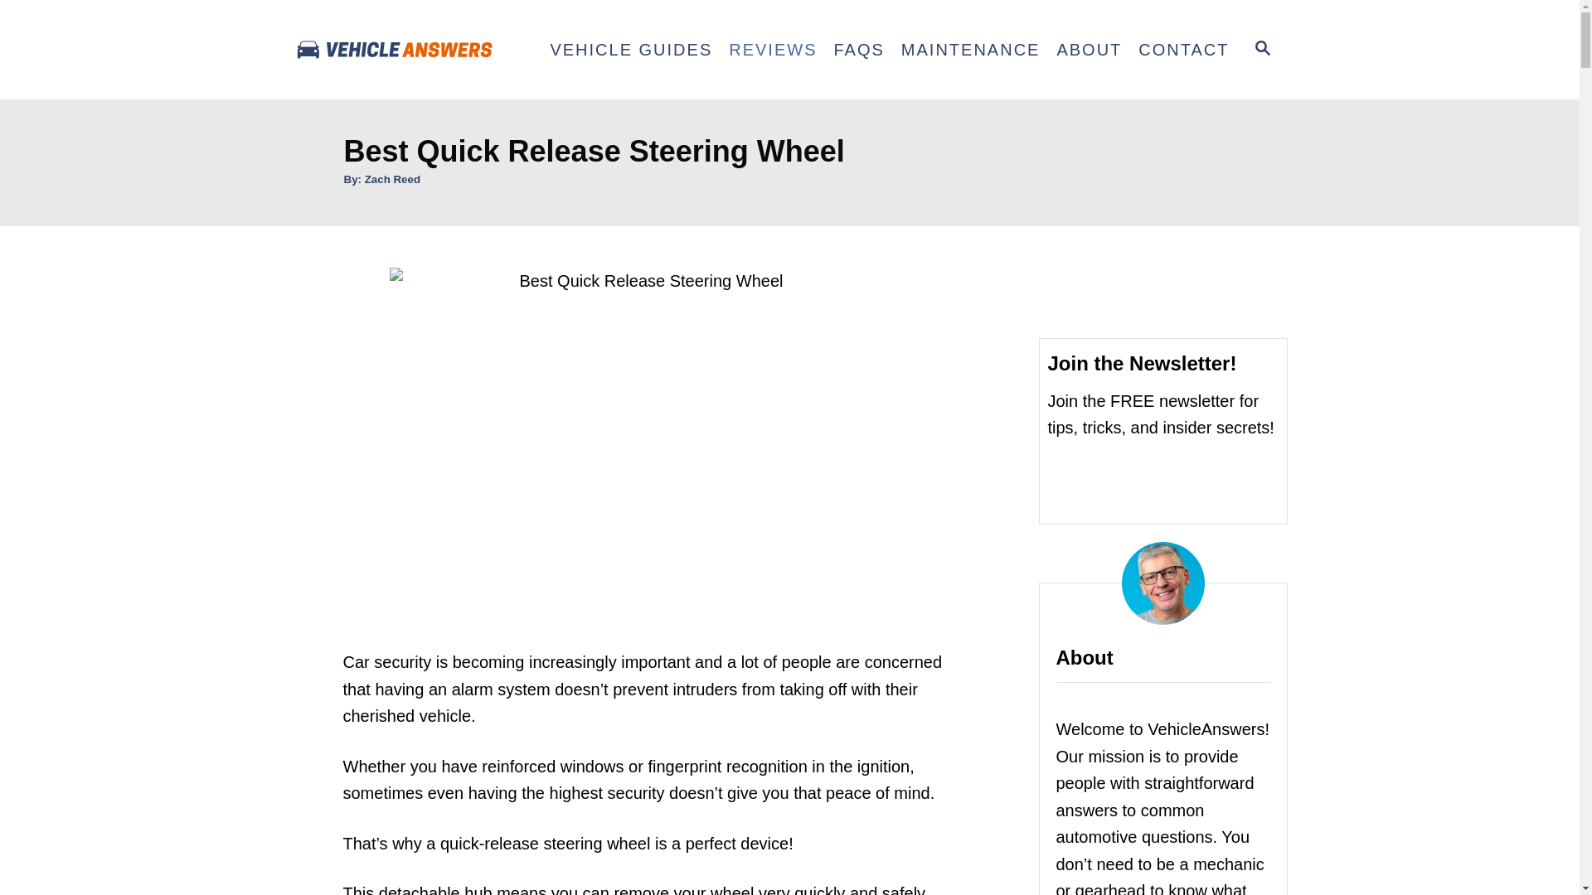 The image size is (1592, 895). Describe the element at coordinates (1263, 50) in the screenshot. I see `SEARCH` at that location.